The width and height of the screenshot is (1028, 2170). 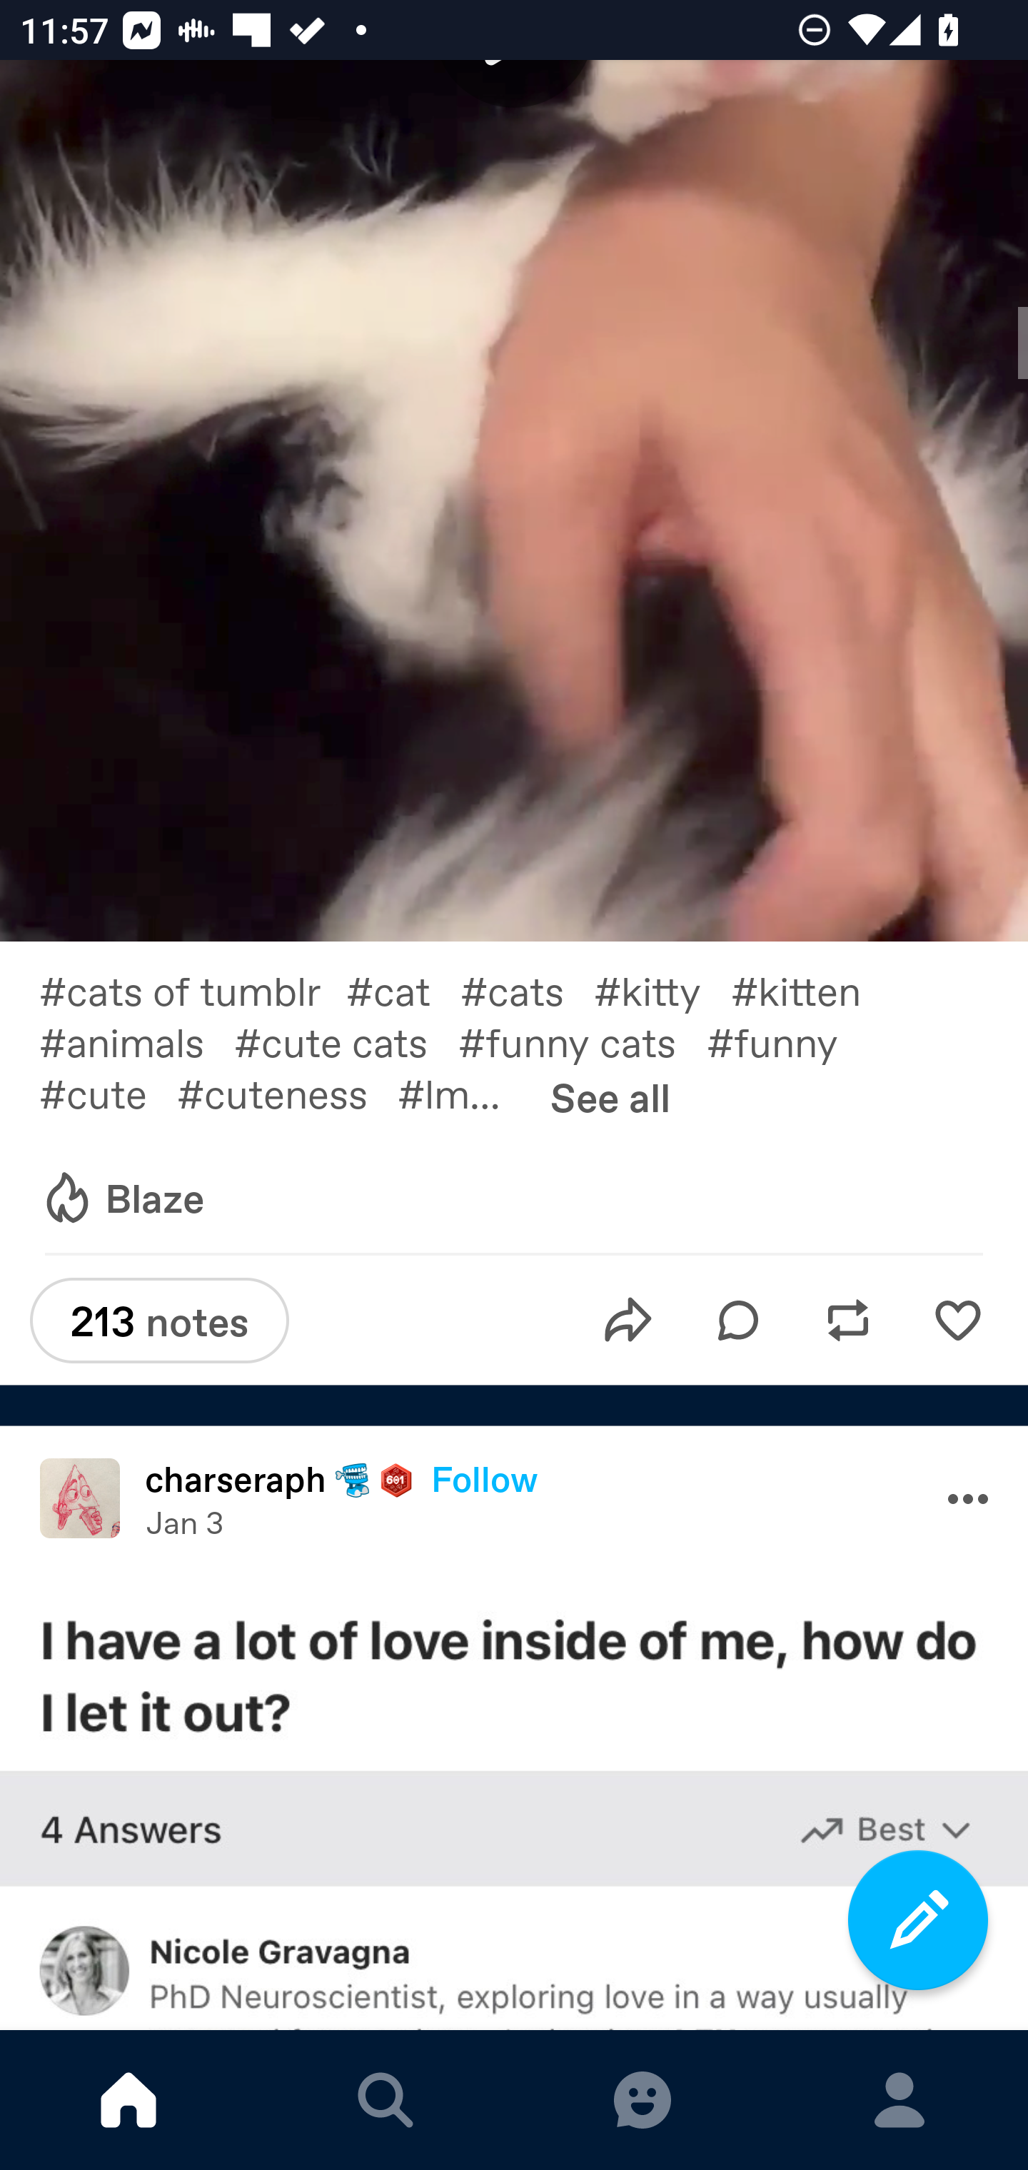 I want to click on #animals, so click(x=136, y=1041).